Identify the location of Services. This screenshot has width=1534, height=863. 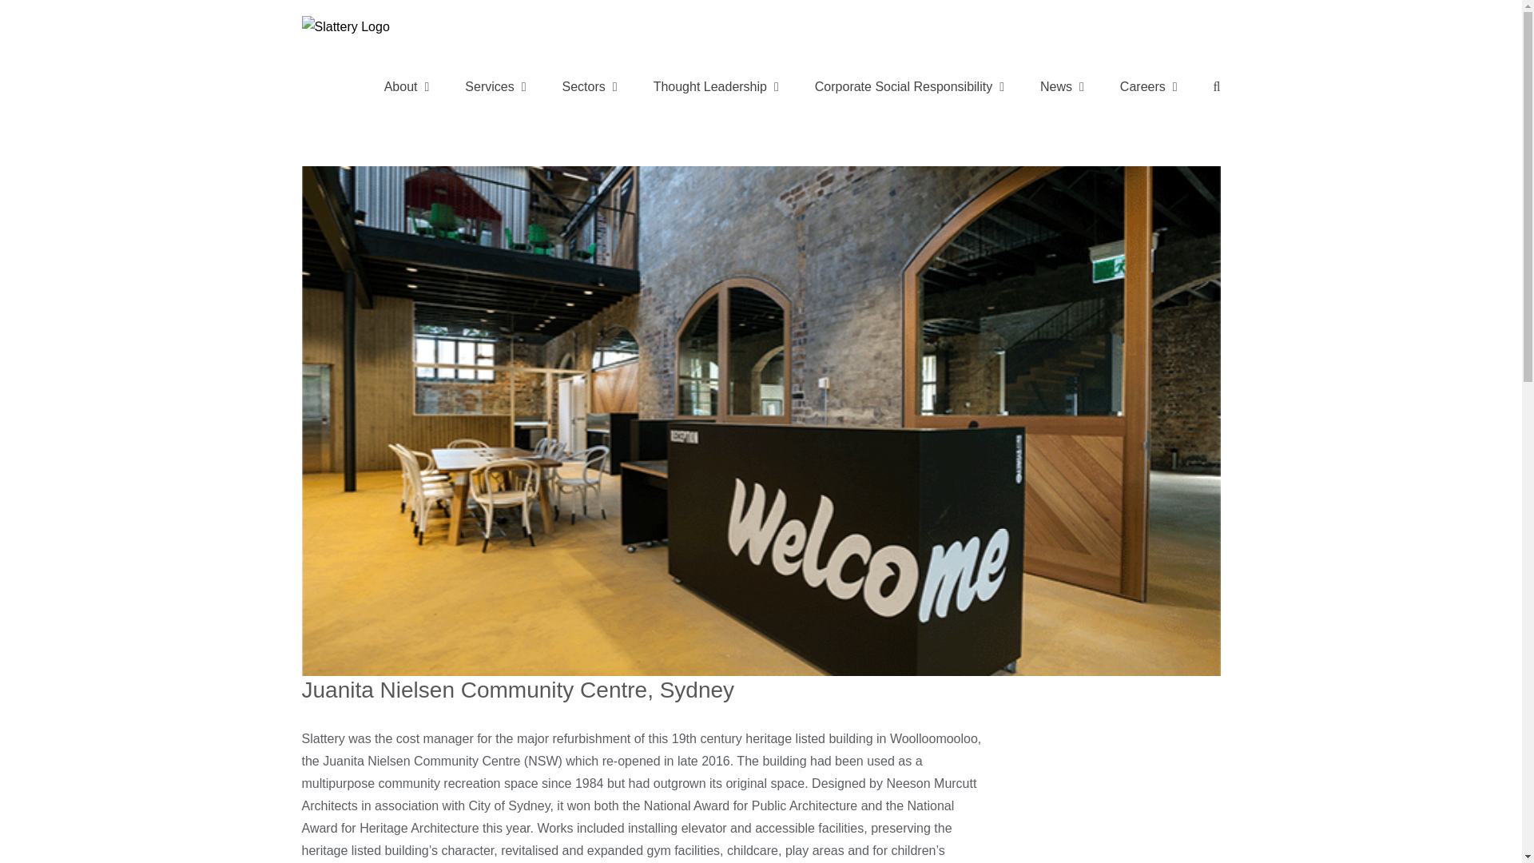
(495, 86).